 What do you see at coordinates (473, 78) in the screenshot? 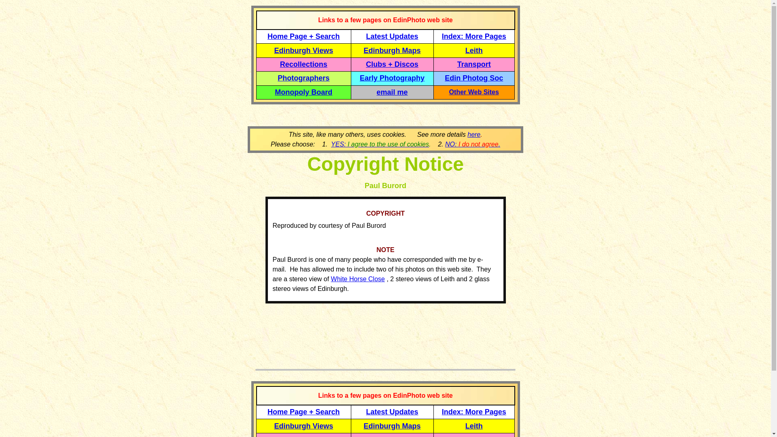
I see `Edin Photog Soc` at bounding box center [473, 78].